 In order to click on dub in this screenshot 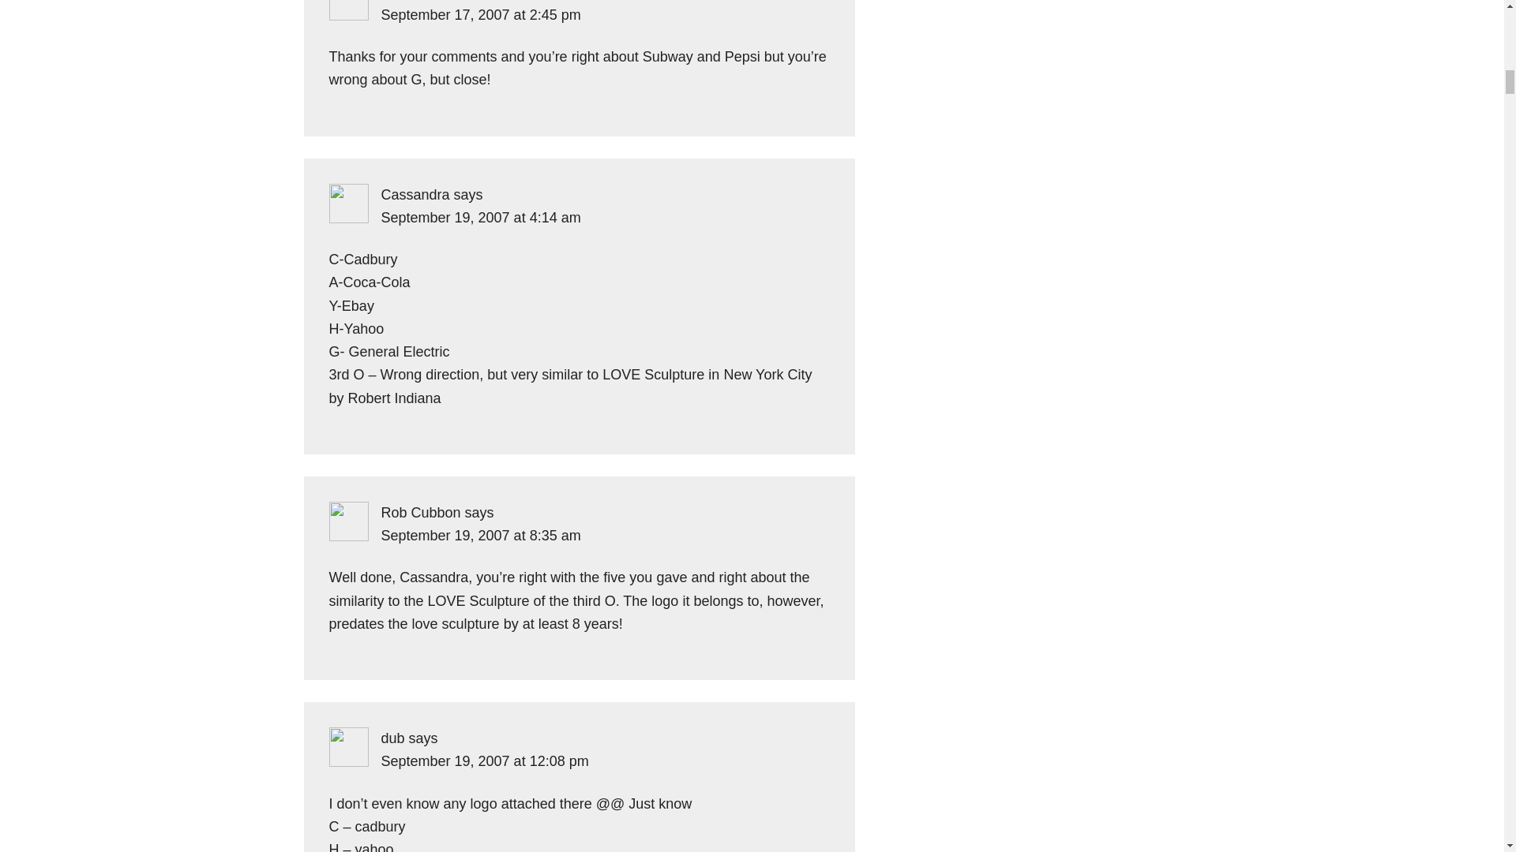, I will do `click(392, 738)`.